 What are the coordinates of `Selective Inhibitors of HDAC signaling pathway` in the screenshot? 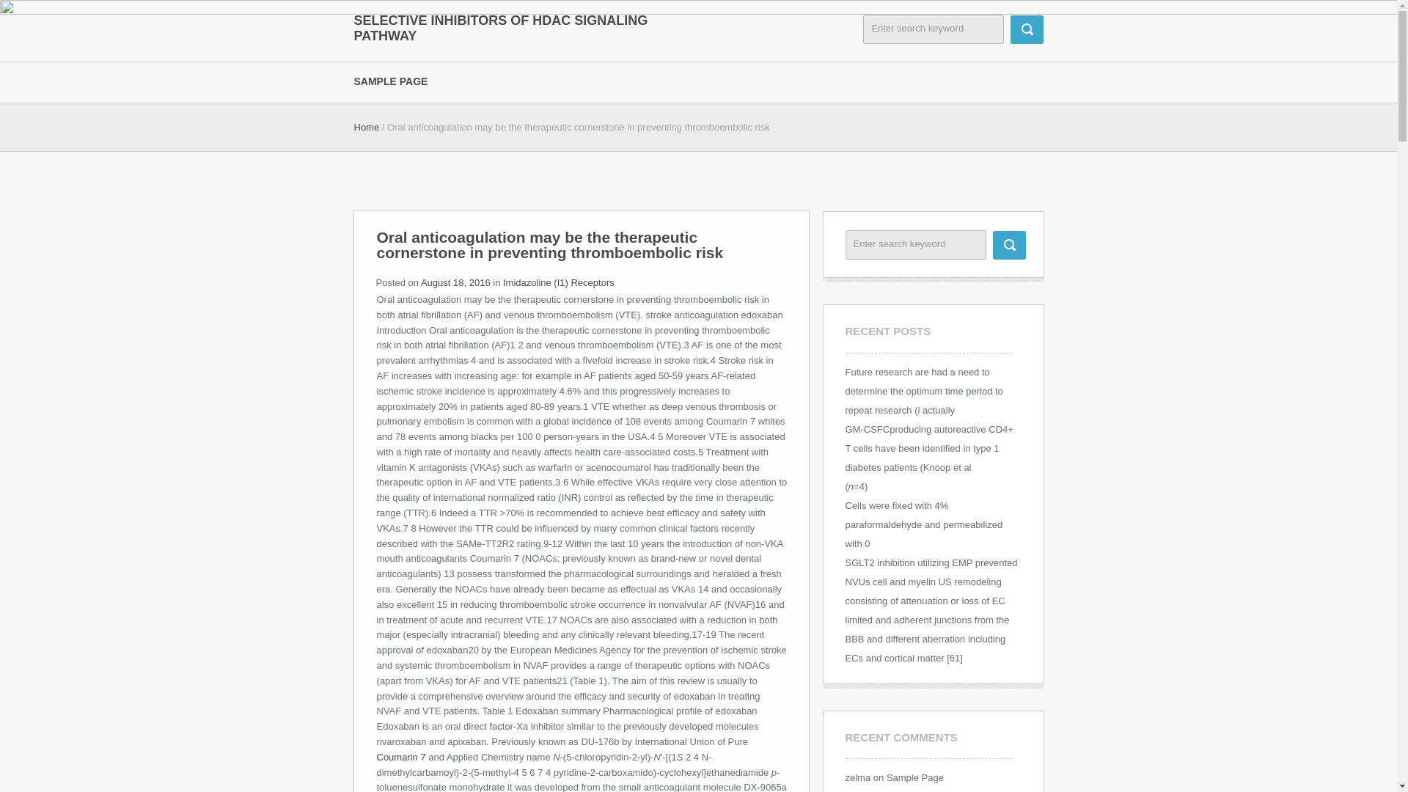 It's located at (501, 28).